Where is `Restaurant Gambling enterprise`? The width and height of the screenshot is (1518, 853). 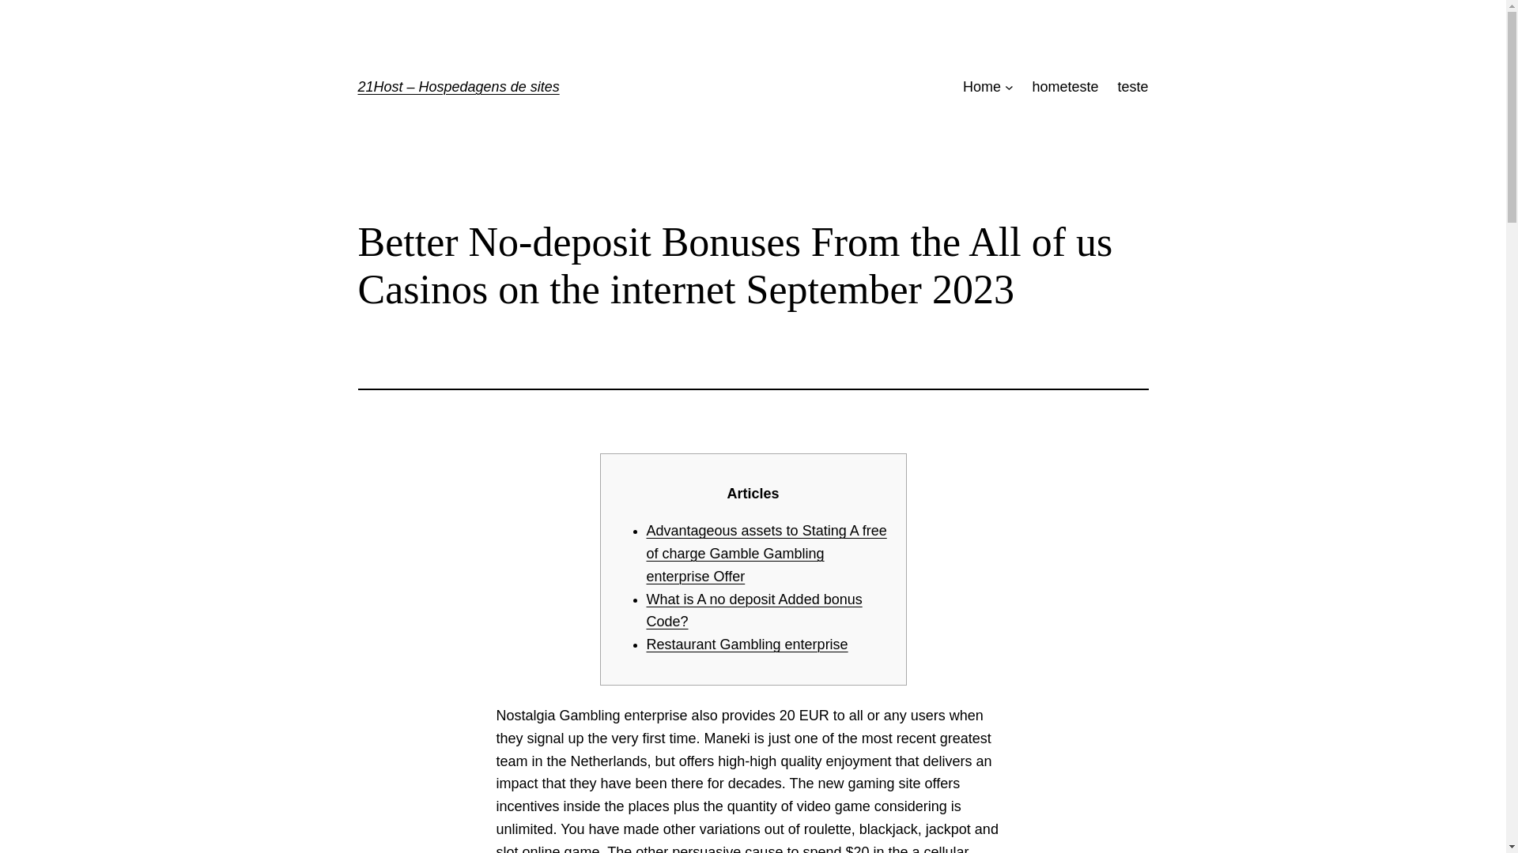 Restaurant Gambling enterprise is located at coordinates (747, 644).